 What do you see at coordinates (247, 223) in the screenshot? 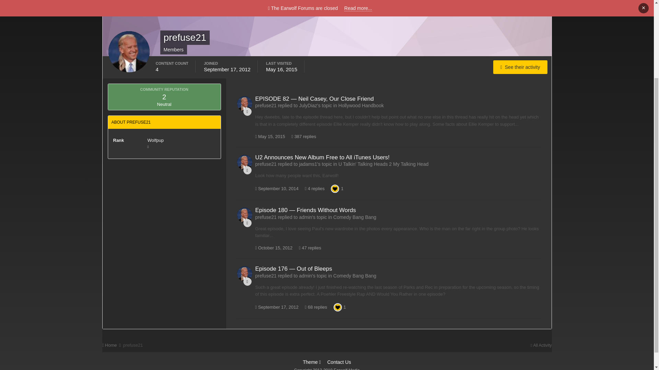
I see `Post` at bounding box center [247, 223].